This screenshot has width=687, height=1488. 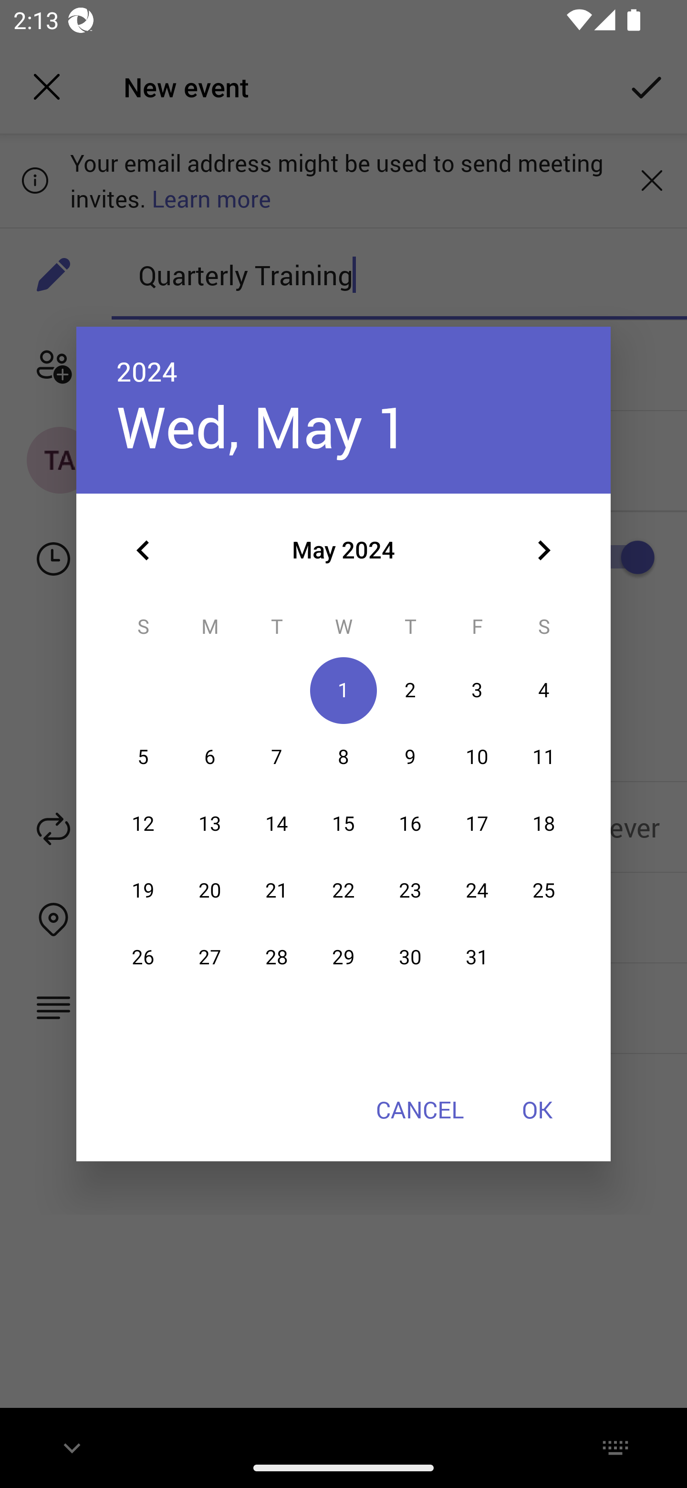 What do you see at coordinates (543, 757) in the screenshot?
I see `11 11 May 2024` at bounding box center [543, 757].